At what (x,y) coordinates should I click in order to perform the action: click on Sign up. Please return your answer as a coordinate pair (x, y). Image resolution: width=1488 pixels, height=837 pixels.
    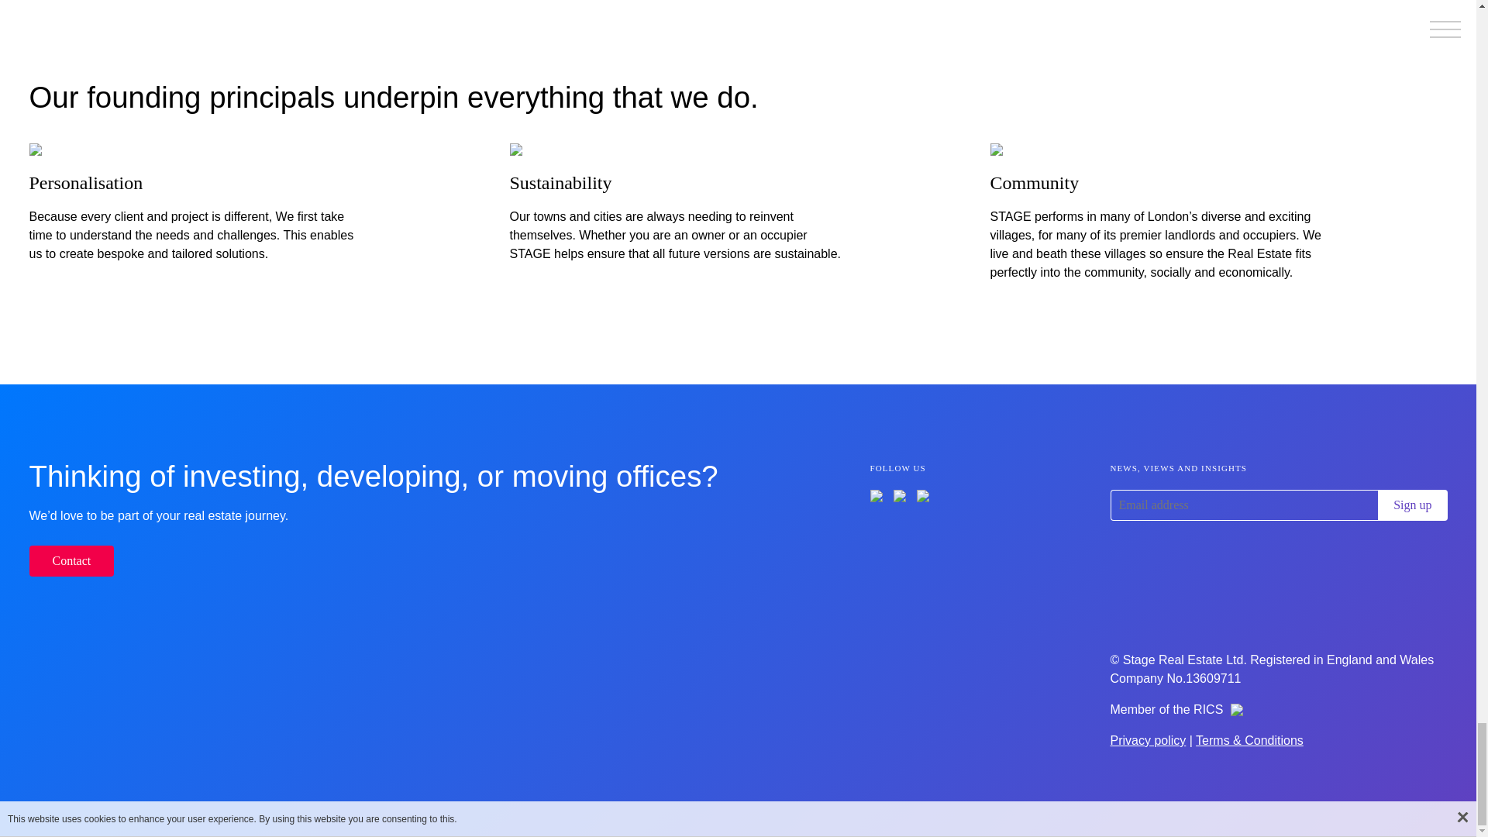
    Looking at the image, I should click on (1412, 505).